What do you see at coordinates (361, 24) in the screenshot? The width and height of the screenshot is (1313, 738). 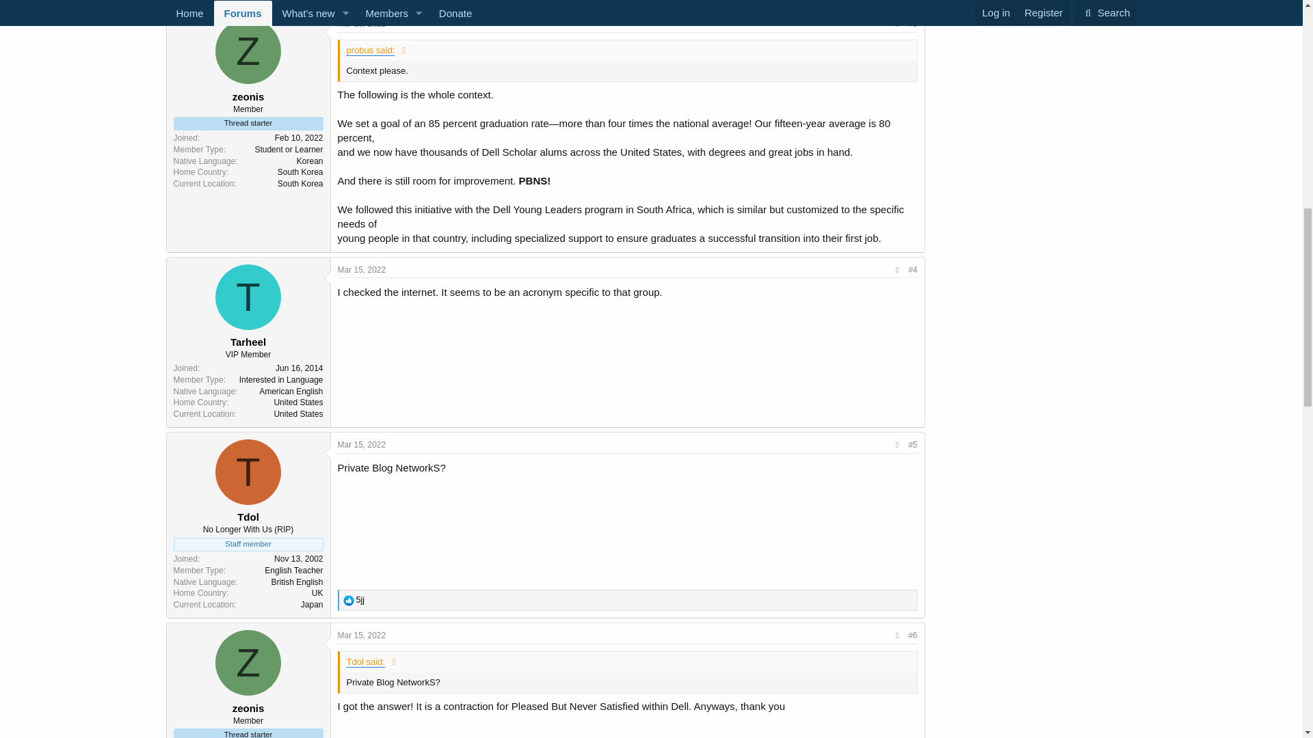 I see `Mar 15, 2022 at 8:36 AM` at bounding box center [361, 24].